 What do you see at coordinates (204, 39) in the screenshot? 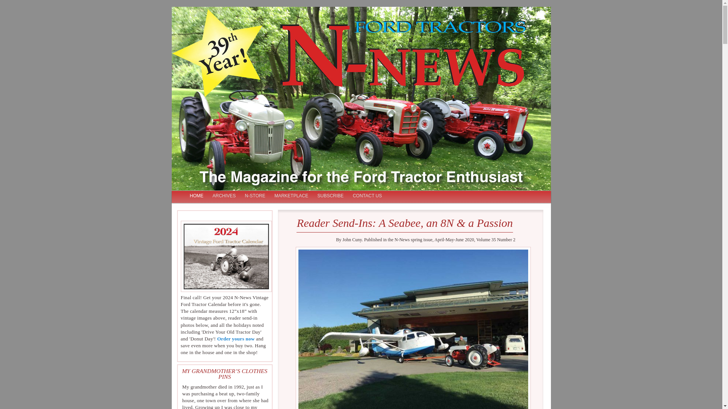
I see `N-News` at bounding box center [204, 39].